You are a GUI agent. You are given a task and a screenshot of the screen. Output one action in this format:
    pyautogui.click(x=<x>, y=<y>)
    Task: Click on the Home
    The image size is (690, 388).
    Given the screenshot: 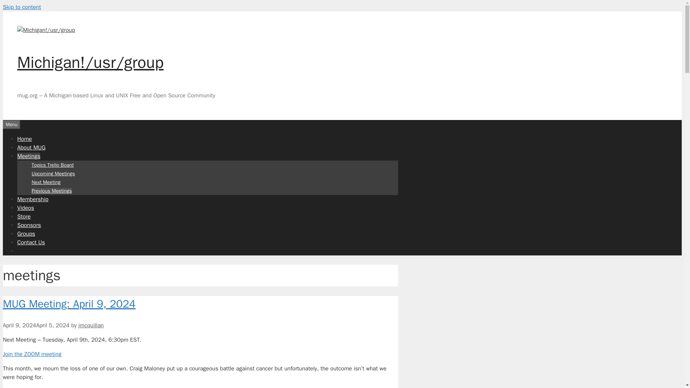 What is the action you would take?
    pyautogui.click(x=24, y=139)
    